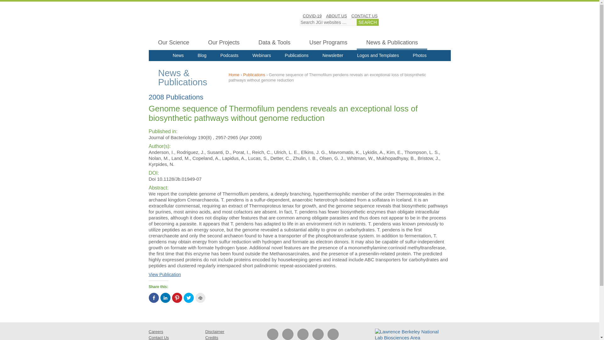 The image size is (604, 340). Describe the element at coordinates (165, 298) in the screenshot. I see `Click to share on LinkedIn` at that location.